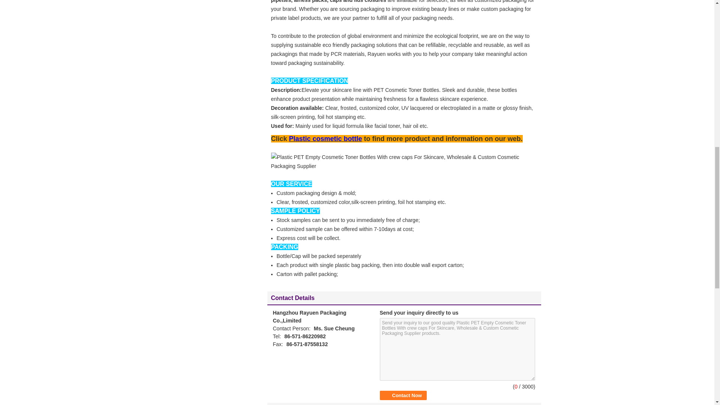  What do you see at coordinates (403, 395) in the screenshot?
I see `Contact Now` at bounding box center [403, 395].